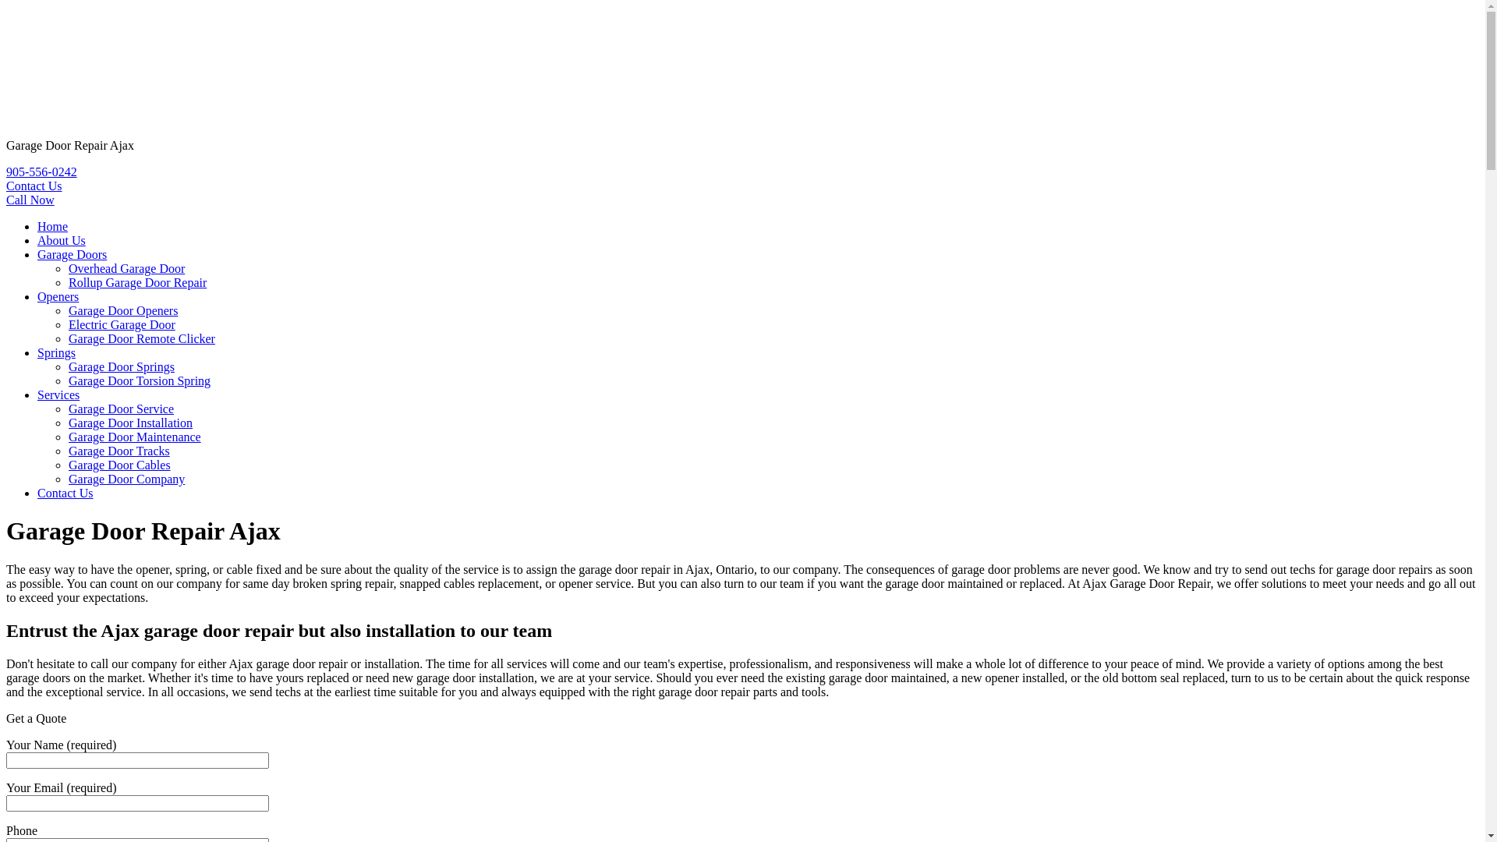  I want to click on Services, so click(58, 394).